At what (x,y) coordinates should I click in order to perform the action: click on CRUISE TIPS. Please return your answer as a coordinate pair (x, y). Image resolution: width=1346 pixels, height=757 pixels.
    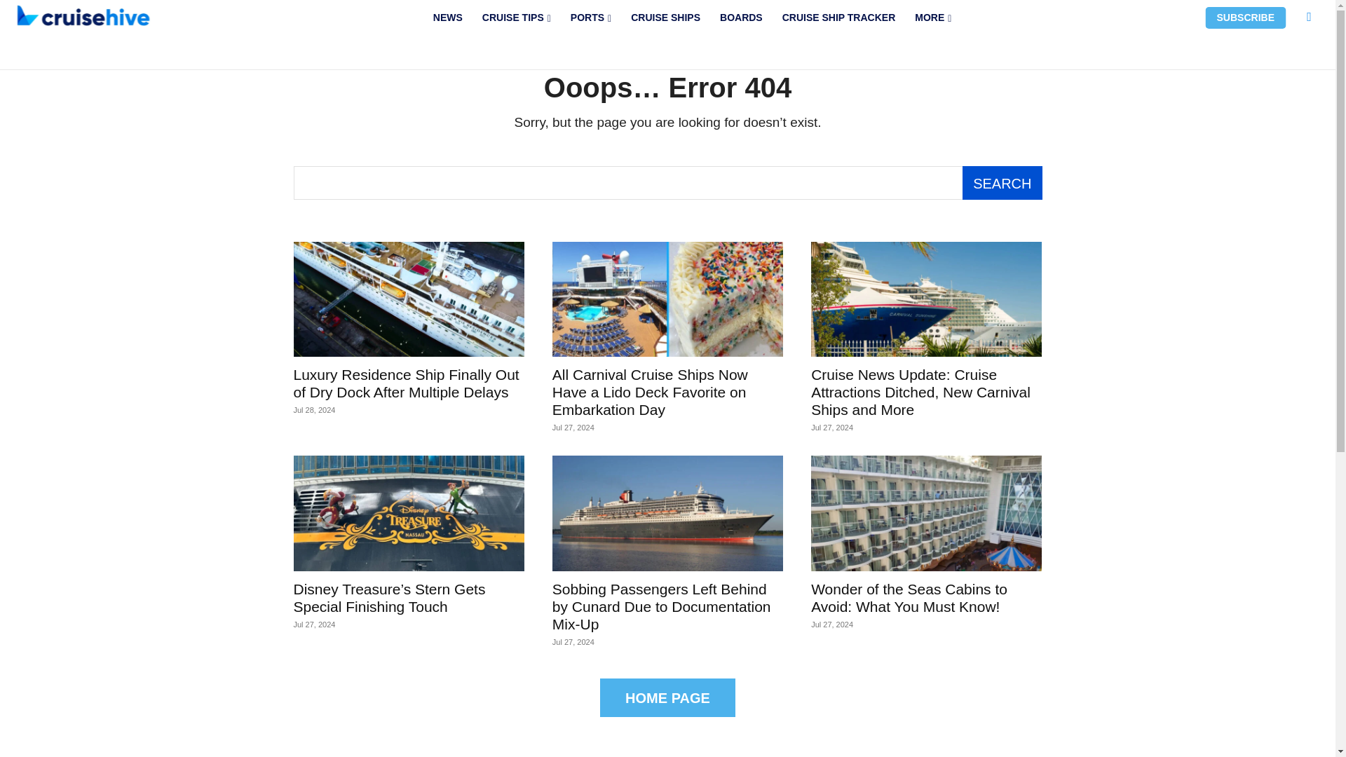
    Looking at the image, I should click on (516, 18).